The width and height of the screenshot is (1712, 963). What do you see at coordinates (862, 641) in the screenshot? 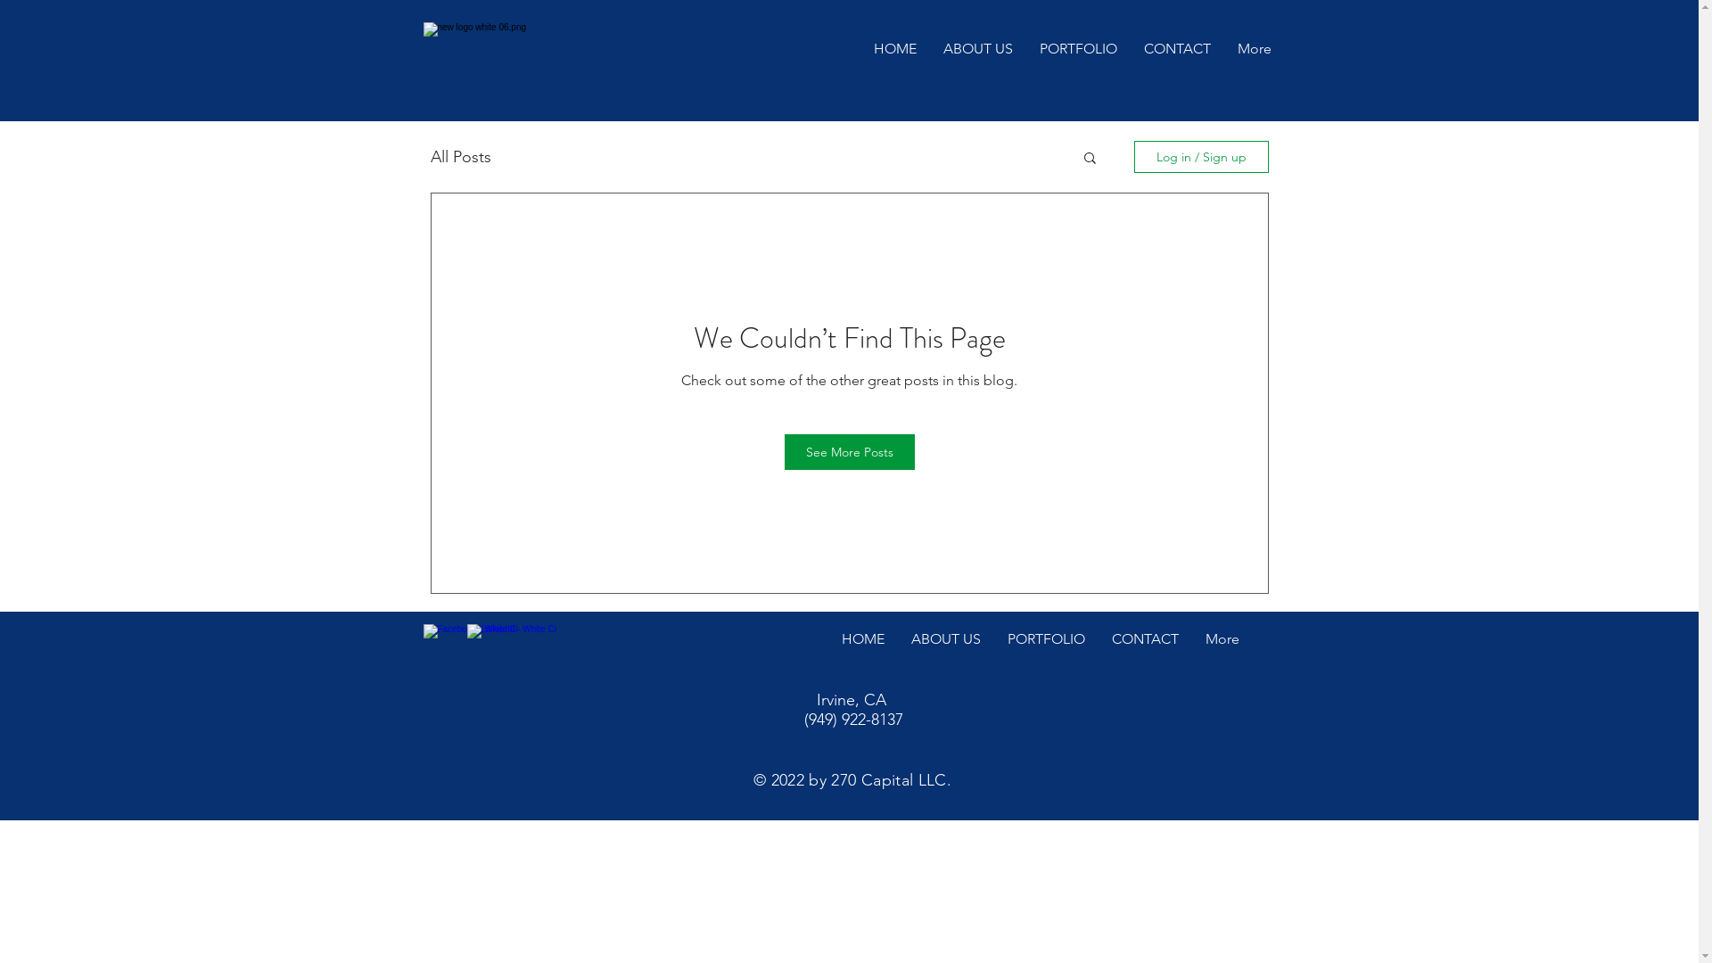
I see `HOME` at bounding box center [862, 641].